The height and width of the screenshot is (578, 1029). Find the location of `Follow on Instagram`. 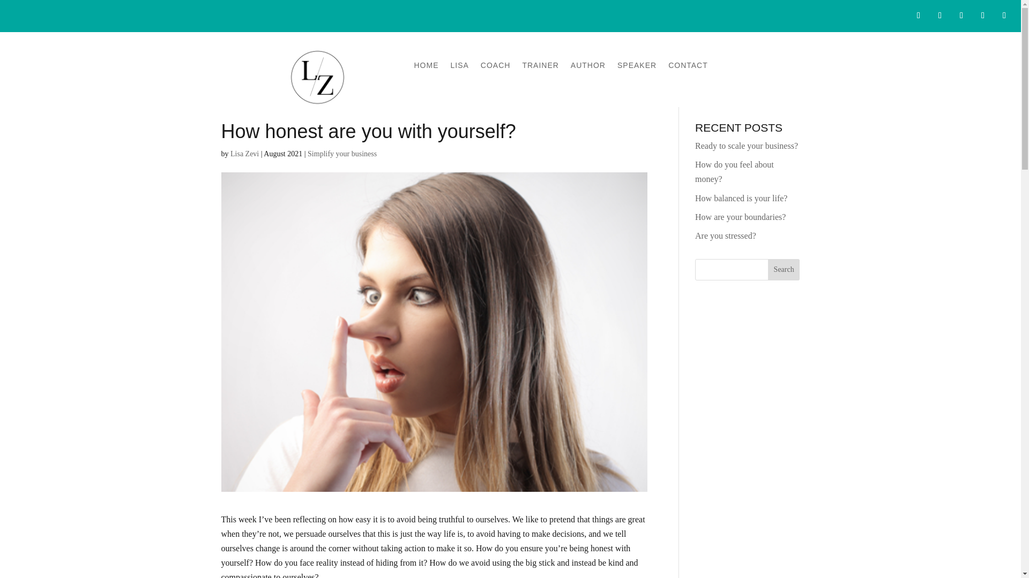

Follow on Instagram is located at coordinates (961, 15).